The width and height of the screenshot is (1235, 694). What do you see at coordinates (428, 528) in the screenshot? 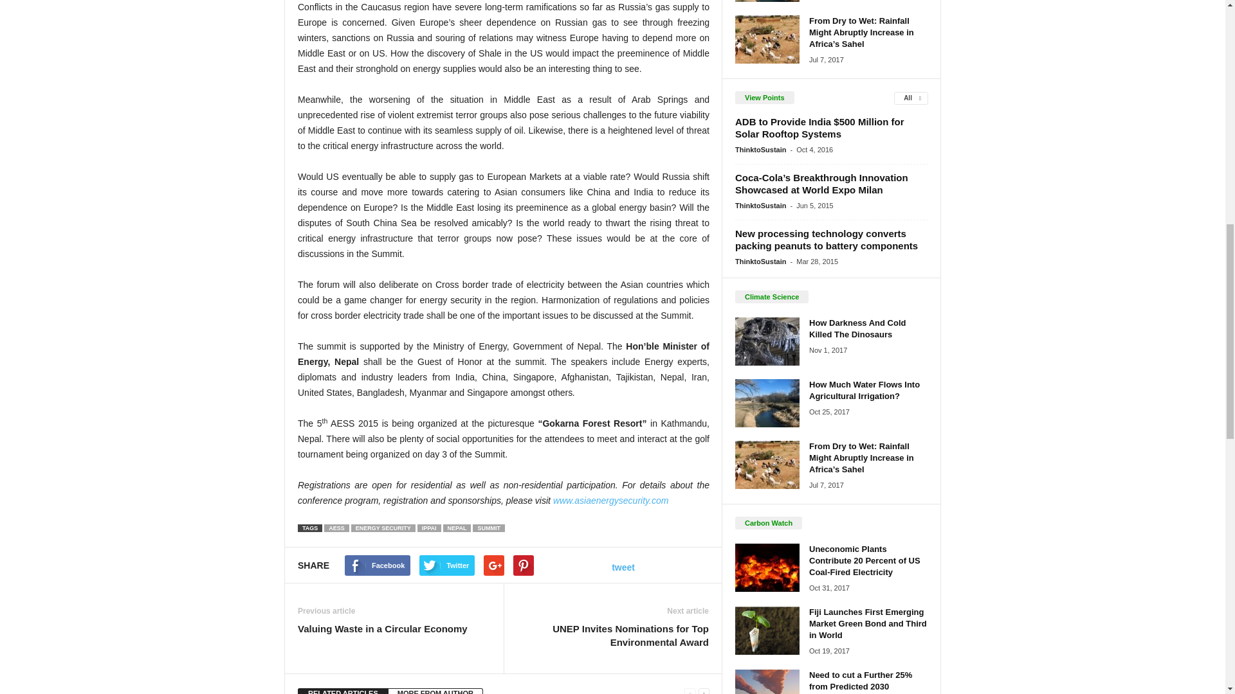
I see `IPPAI` at bounding box center [428, 528].